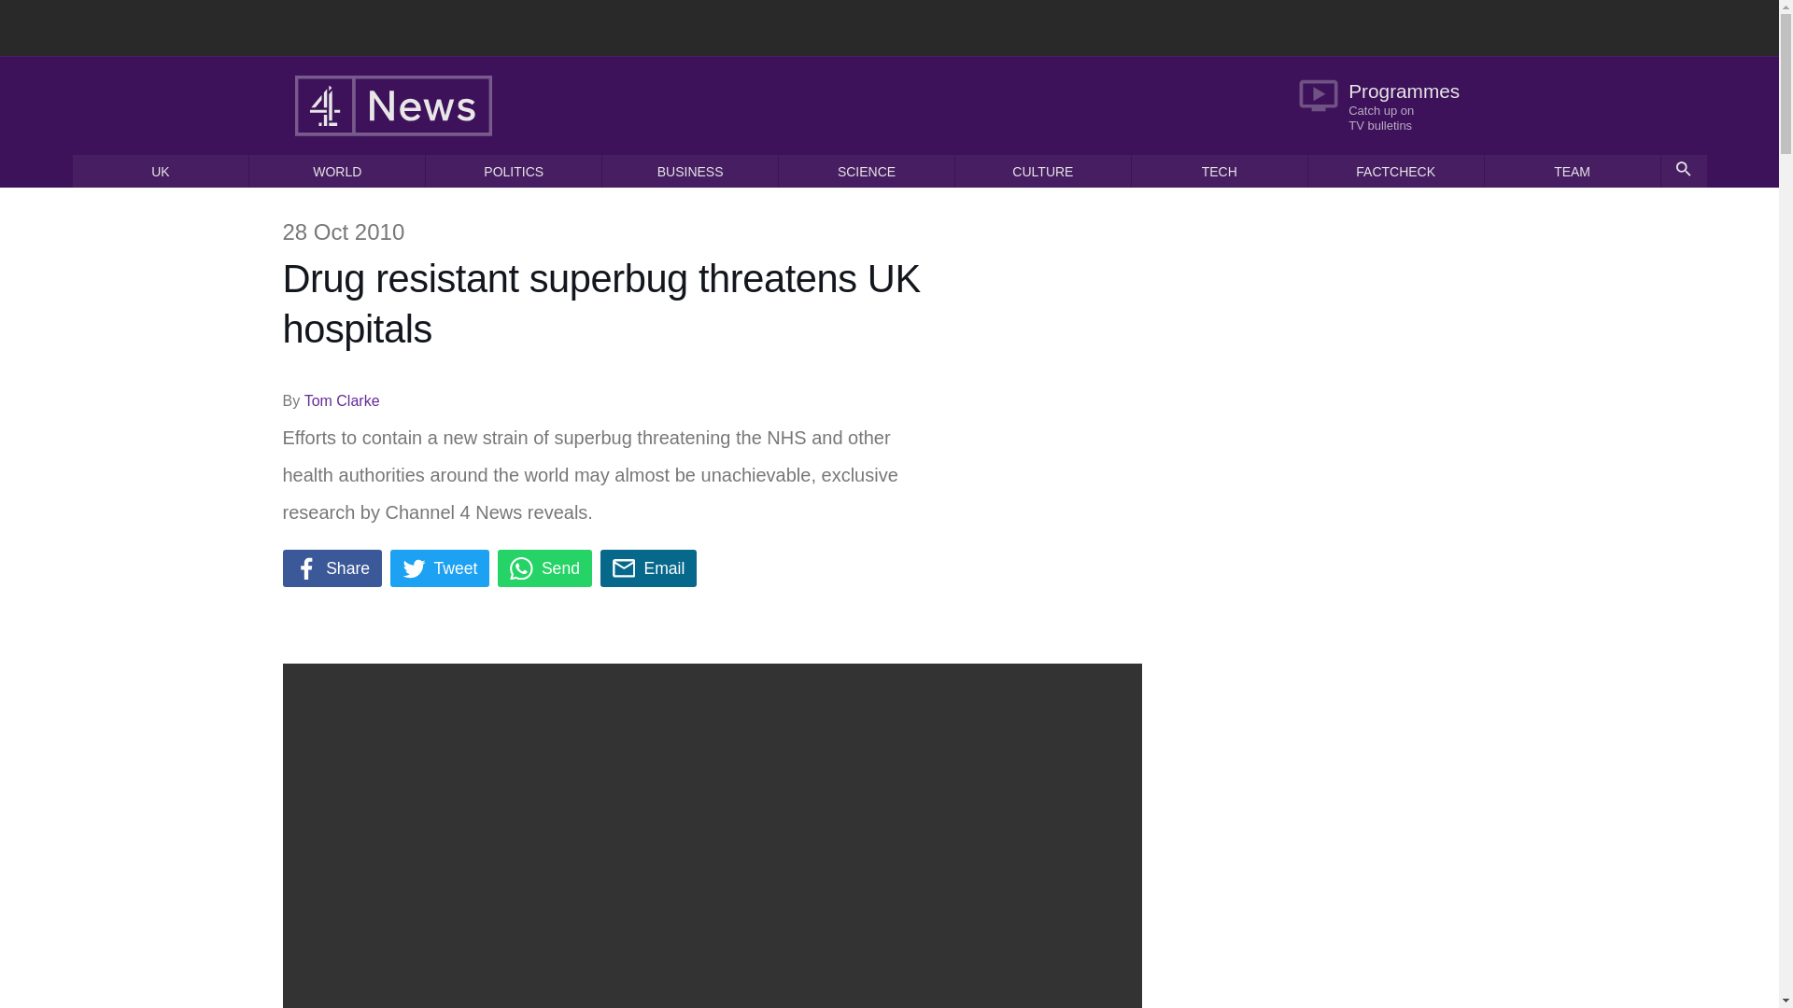  What do you see at coordinates (336, 171) in the screenshot?
I see `WORLD` at bounding box center [336, 171].